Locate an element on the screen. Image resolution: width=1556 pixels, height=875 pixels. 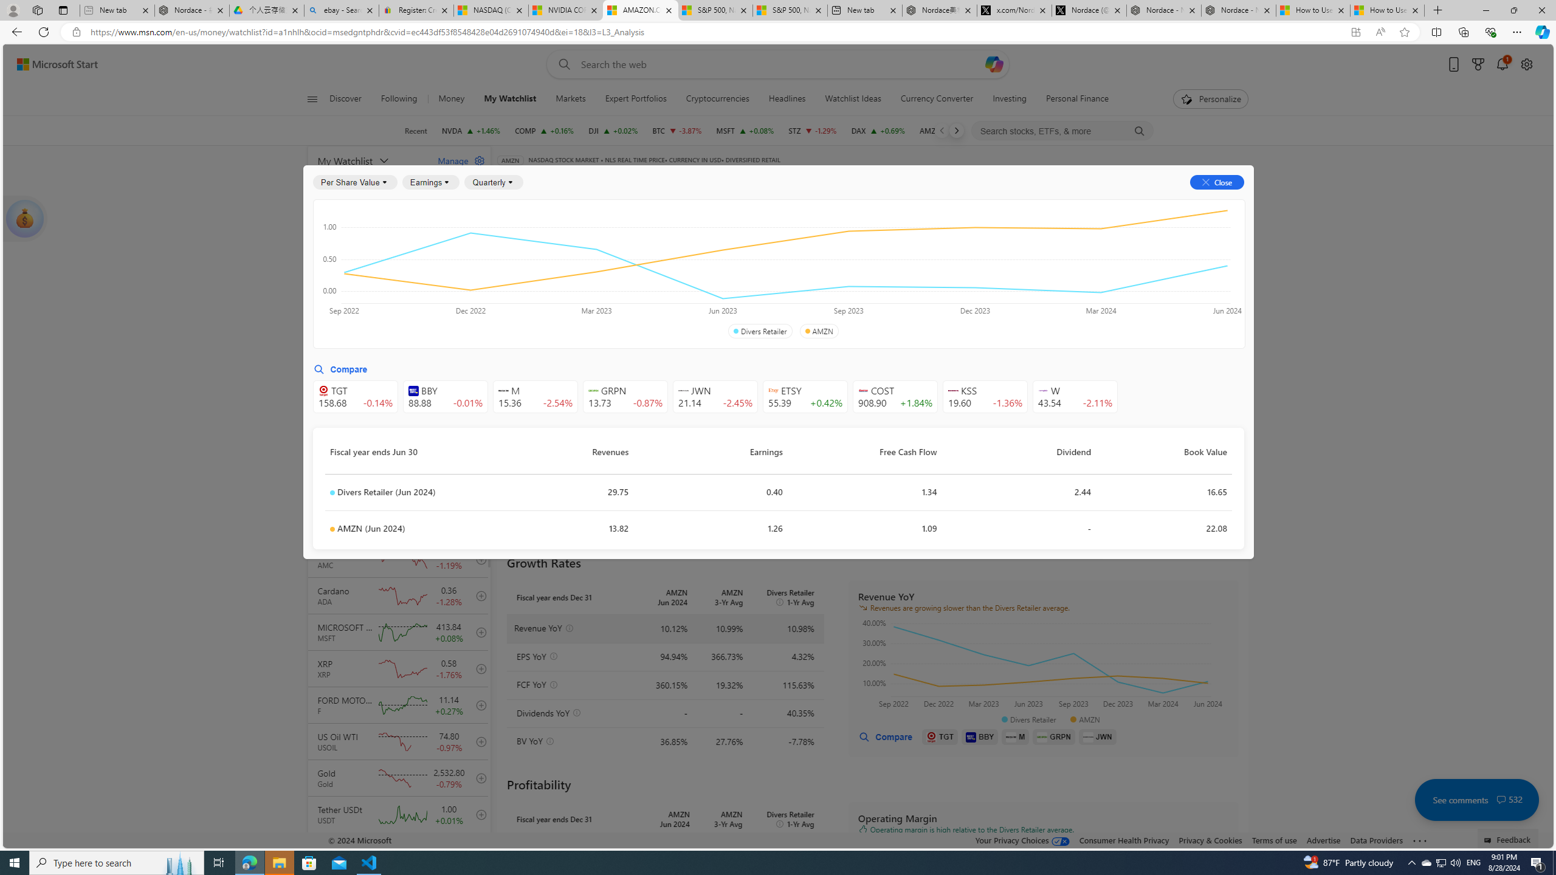
Following is located at coordinates (400, 99).